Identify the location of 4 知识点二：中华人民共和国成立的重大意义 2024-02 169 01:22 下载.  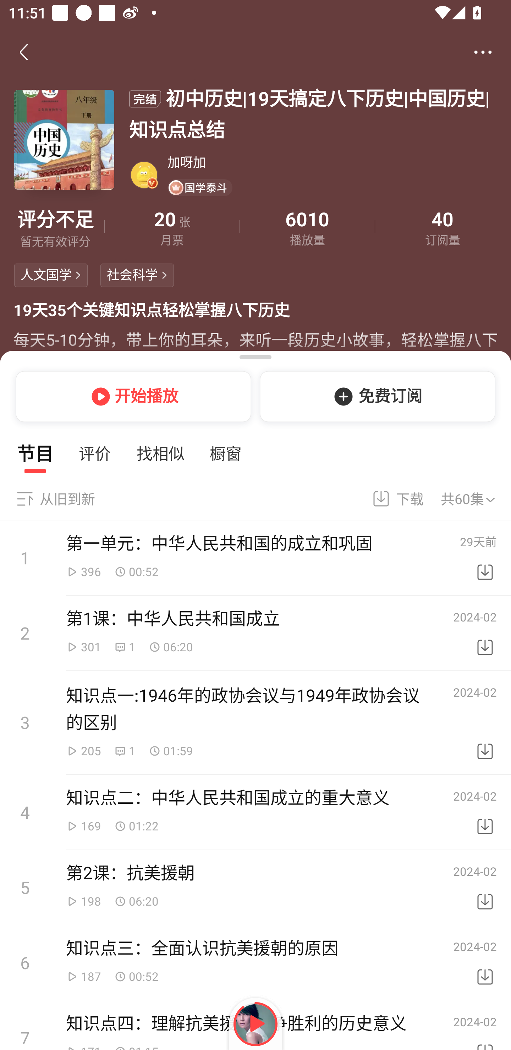
(255, 812).